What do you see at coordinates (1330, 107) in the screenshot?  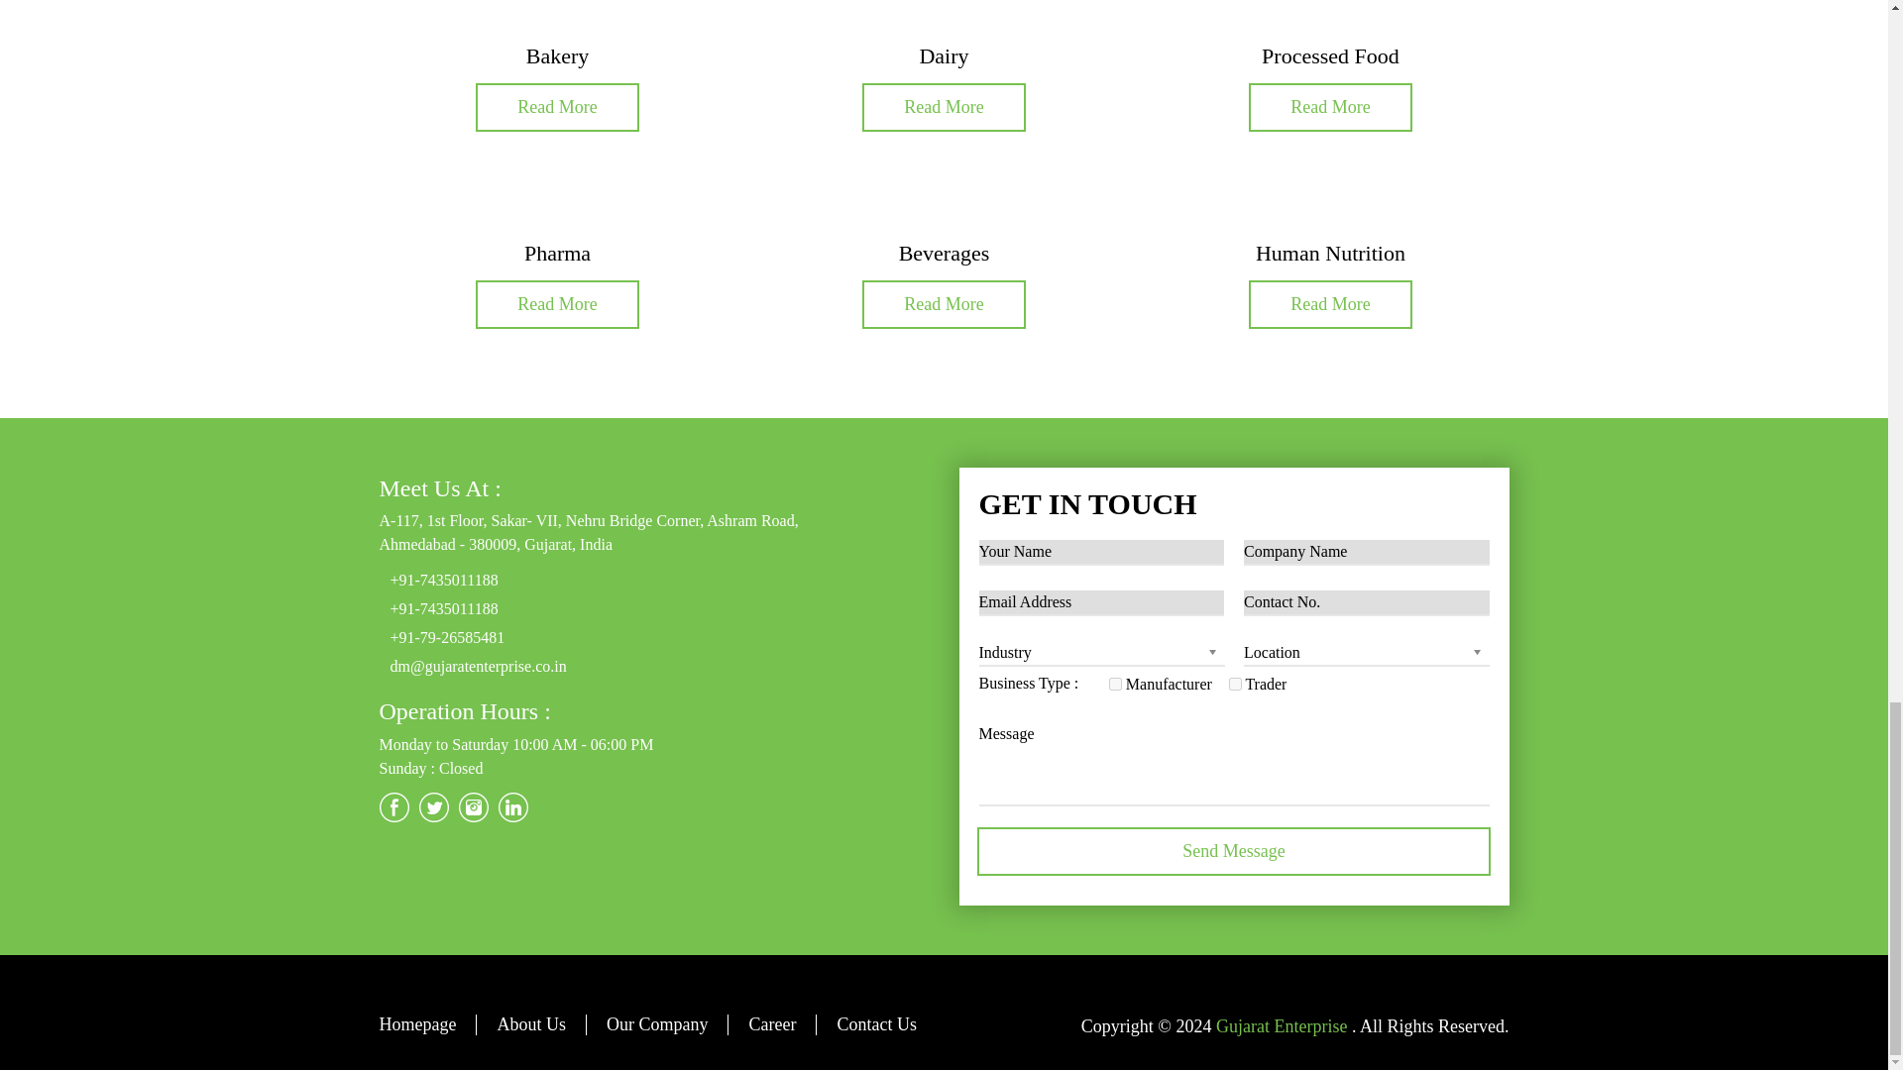 I see `Read More` at bounding box center [1330, 107].